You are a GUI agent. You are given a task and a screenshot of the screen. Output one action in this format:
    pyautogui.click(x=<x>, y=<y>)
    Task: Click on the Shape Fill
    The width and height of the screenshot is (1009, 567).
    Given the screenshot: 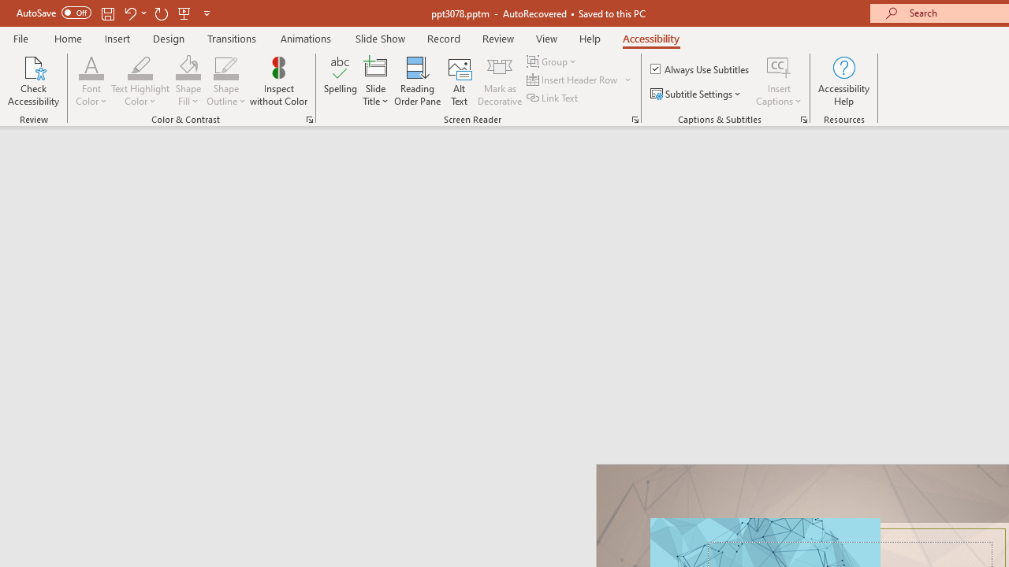 What is the action you would take?
    pyautogui.click(x=188, y=80)
    